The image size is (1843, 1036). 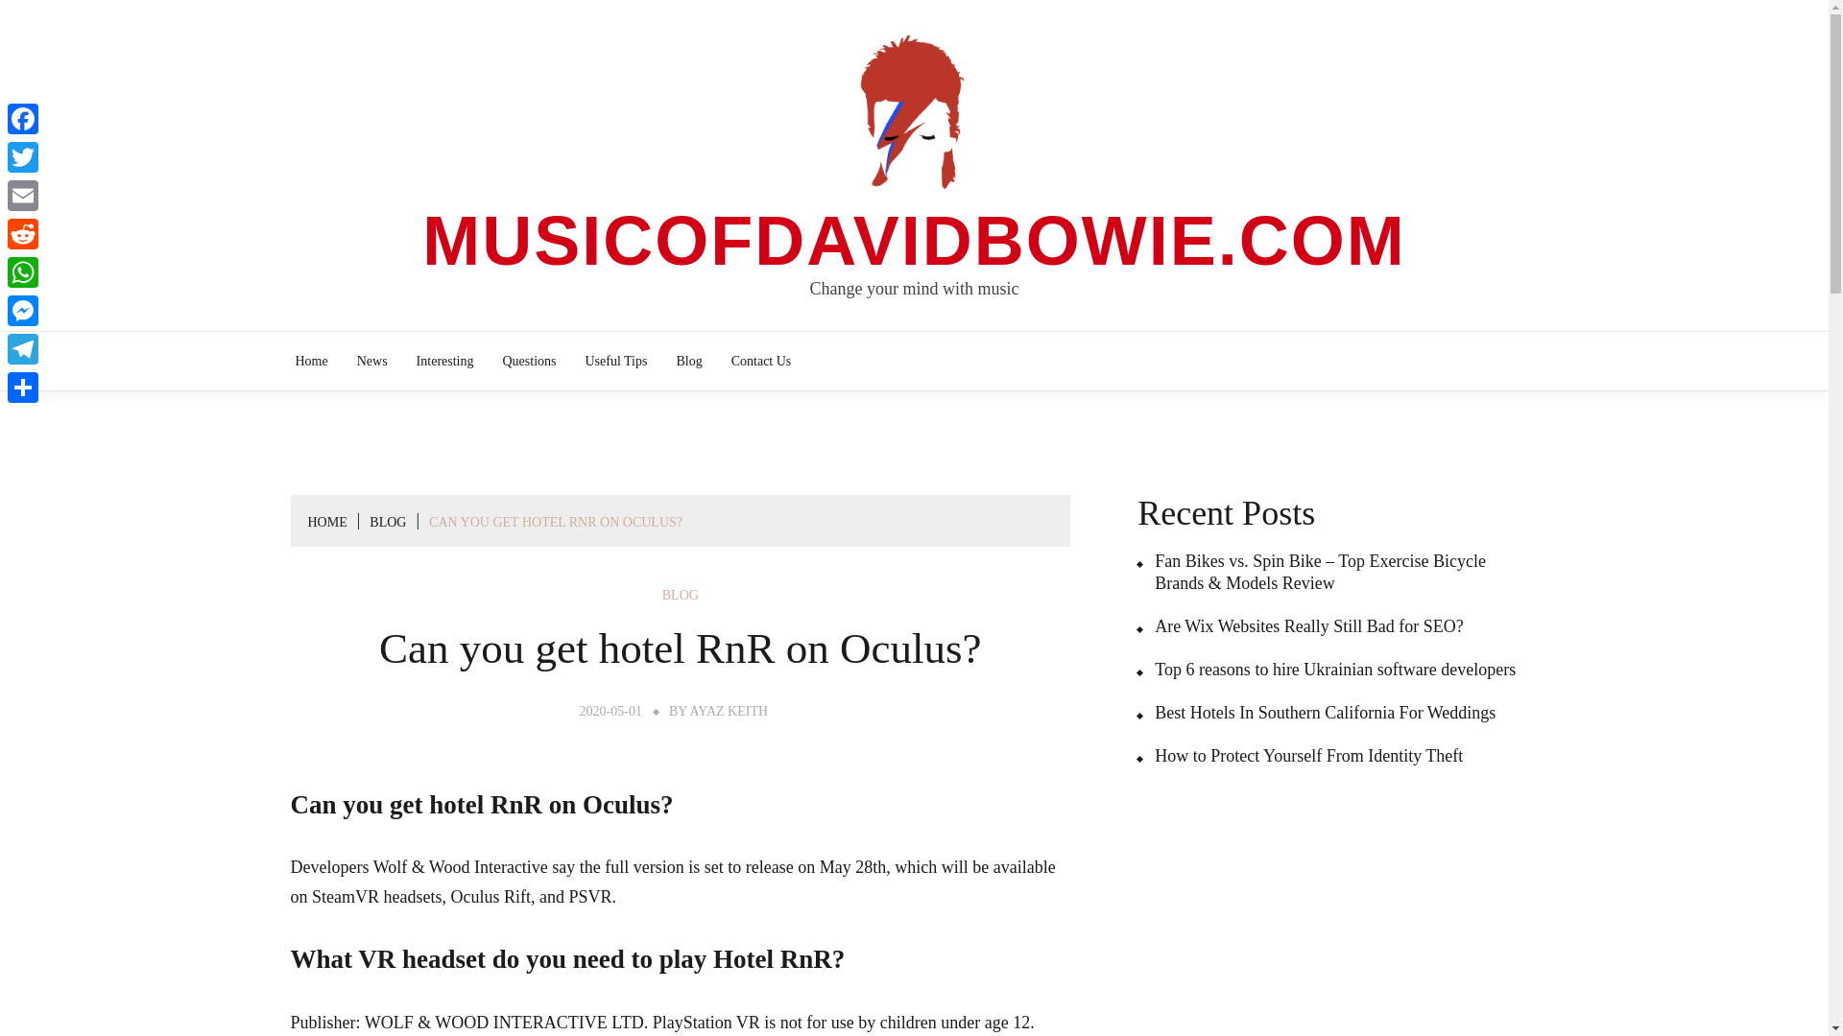 I want to click on HOME, so click(x=326, y=522).